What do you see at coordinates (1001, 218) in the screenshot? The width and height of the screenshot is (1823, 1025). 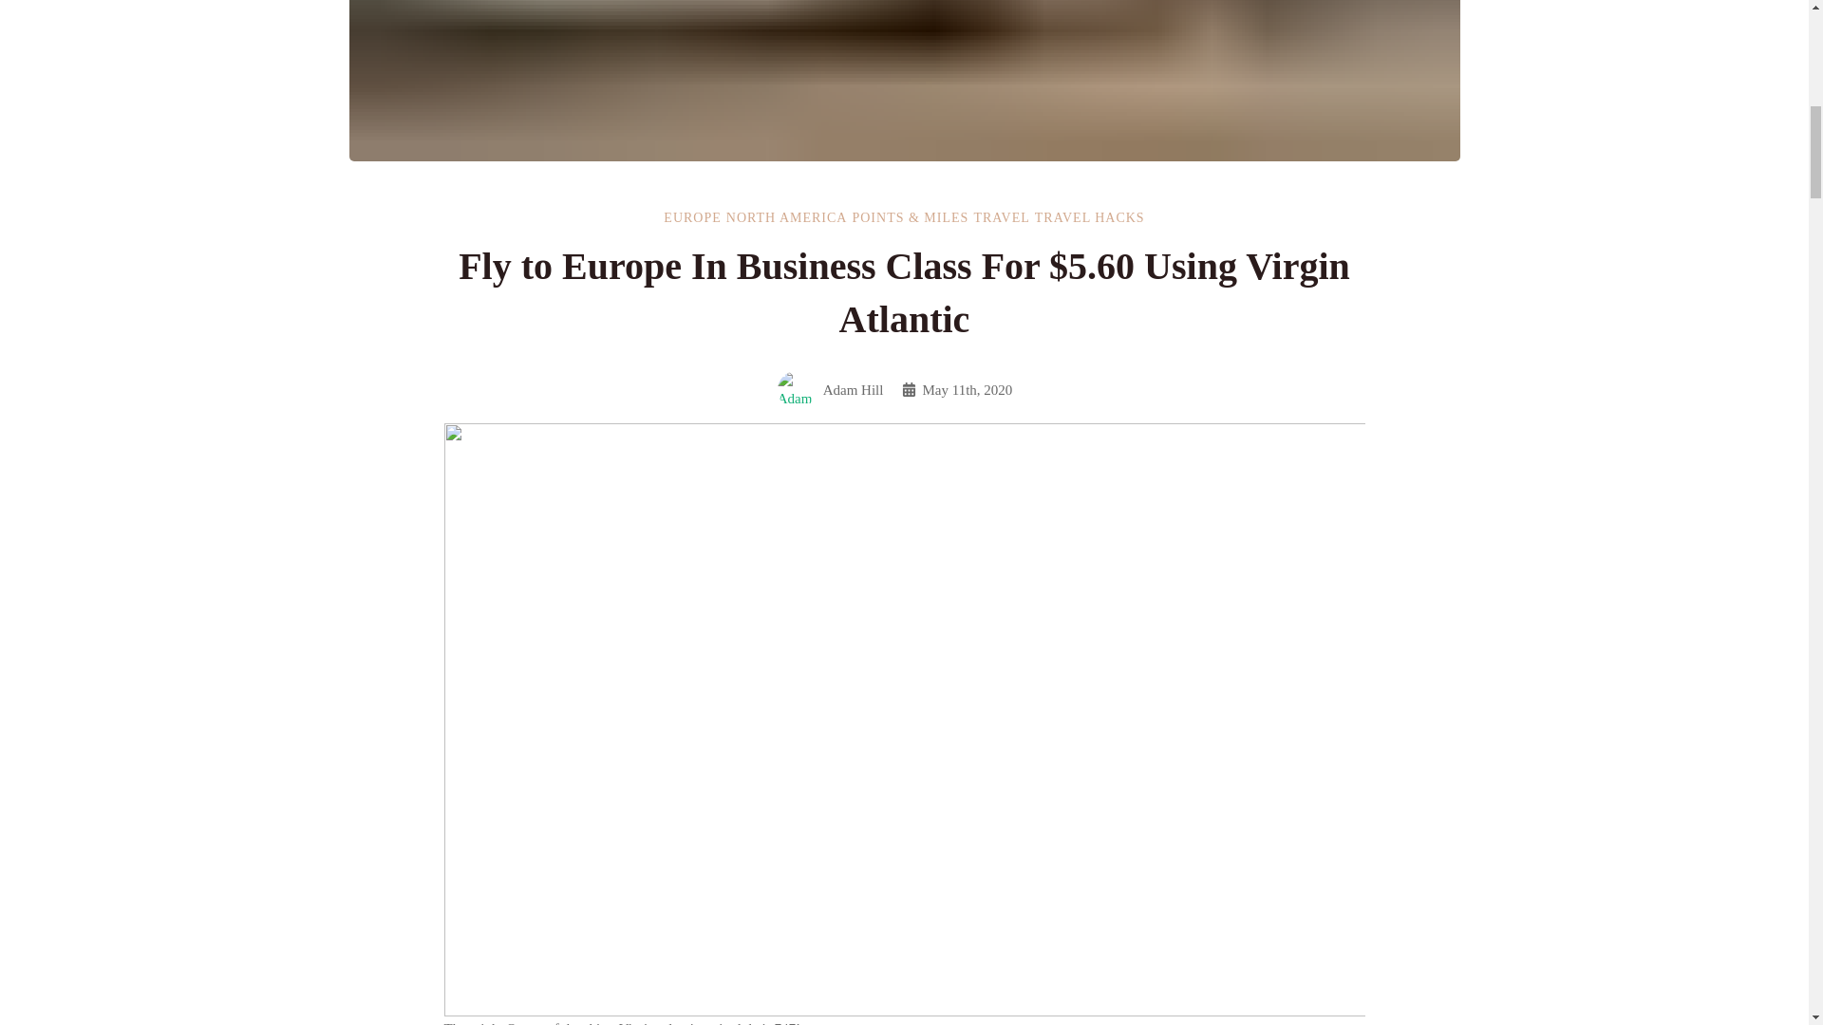 I see `TRAVEL` at bounding box center [1001, 218].